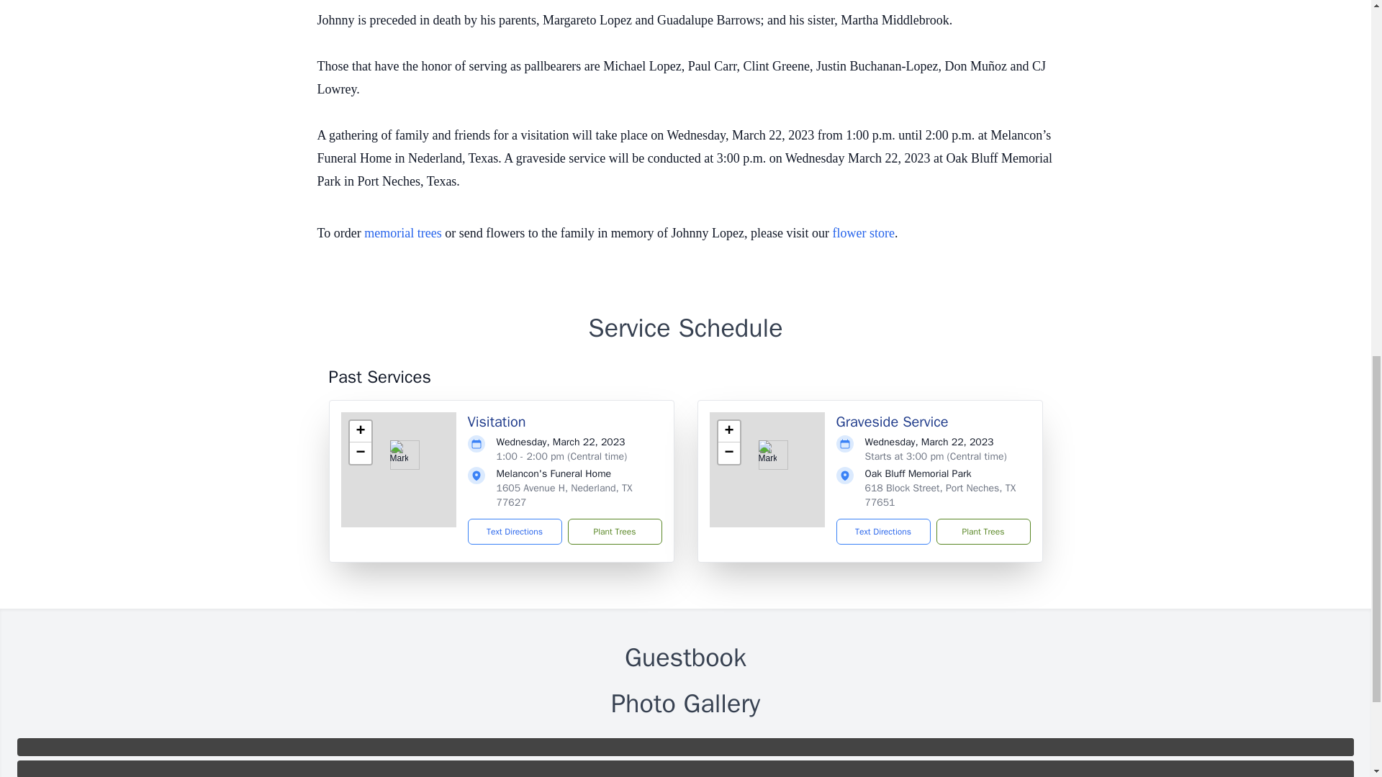 The height and width of the screenshot is (777, 1382). I want to click on memorial trees, so click(402, 233).